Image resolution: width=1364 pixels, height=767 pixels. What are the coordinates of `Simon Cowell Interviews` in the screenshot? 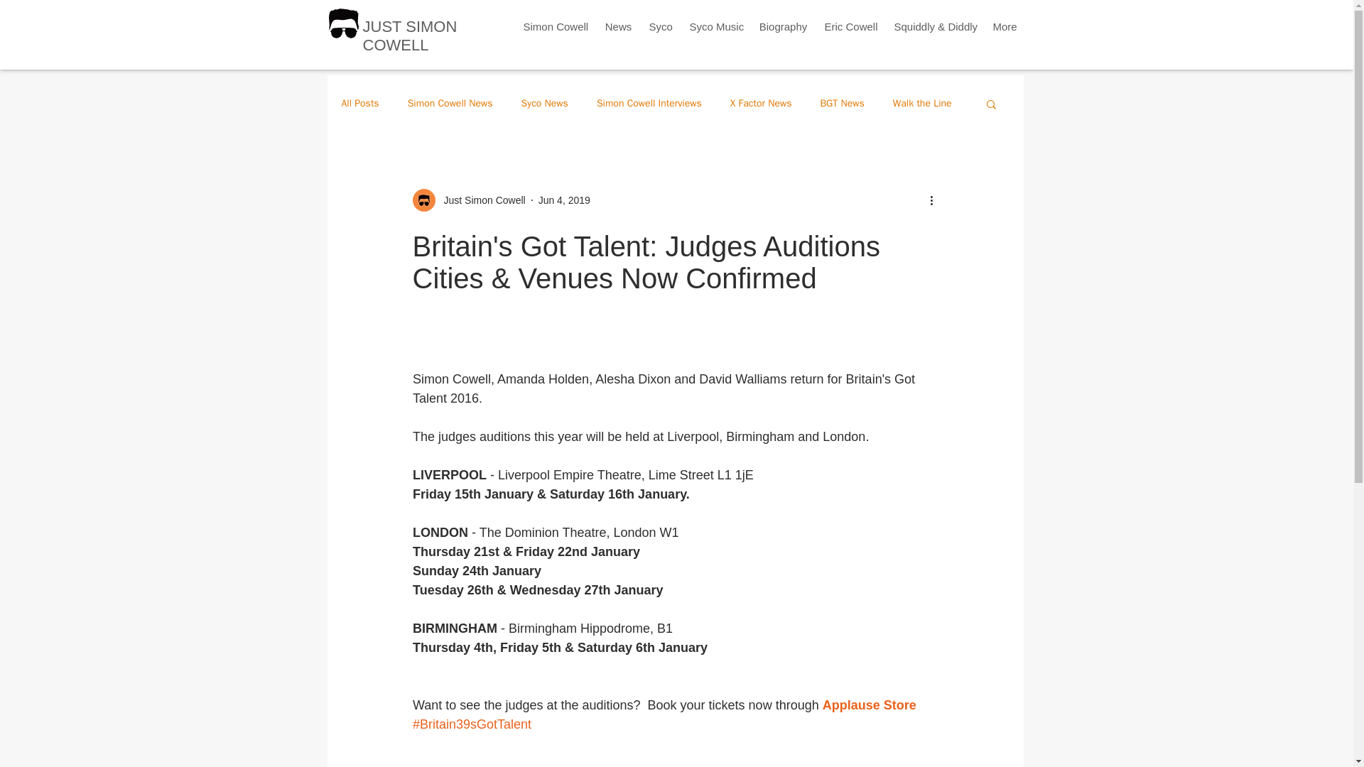 It's located at (649, 104).